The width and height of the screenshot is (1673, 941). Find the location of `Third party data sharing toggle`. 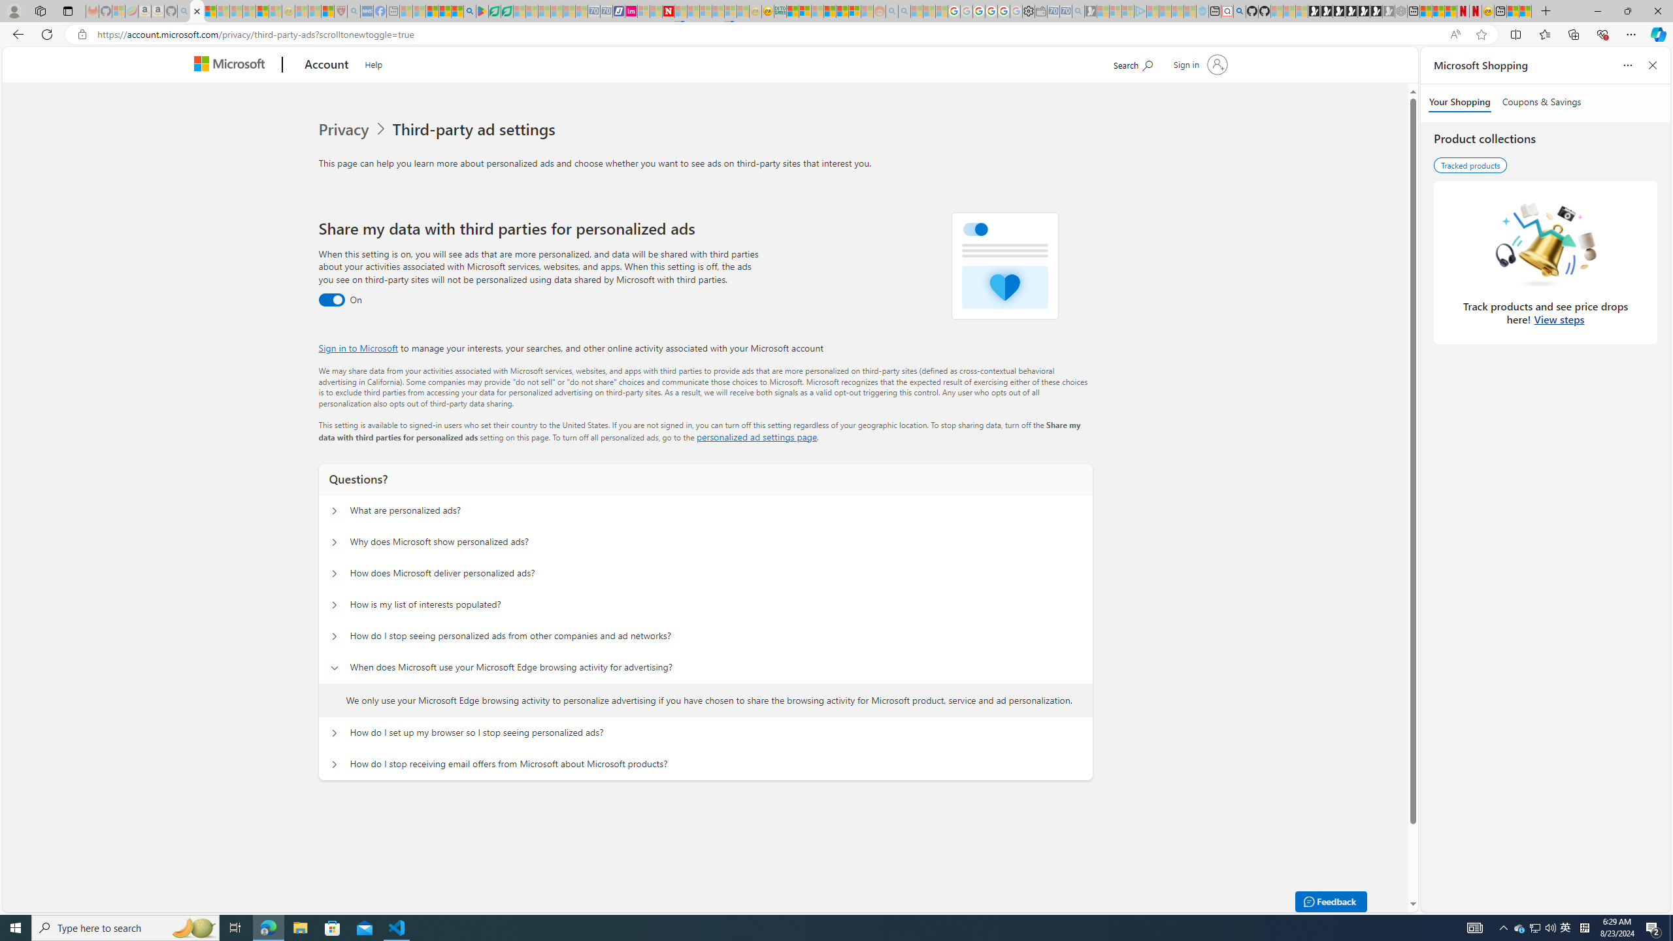

Third party data sharing toggle is located at coordinates (331, 300).